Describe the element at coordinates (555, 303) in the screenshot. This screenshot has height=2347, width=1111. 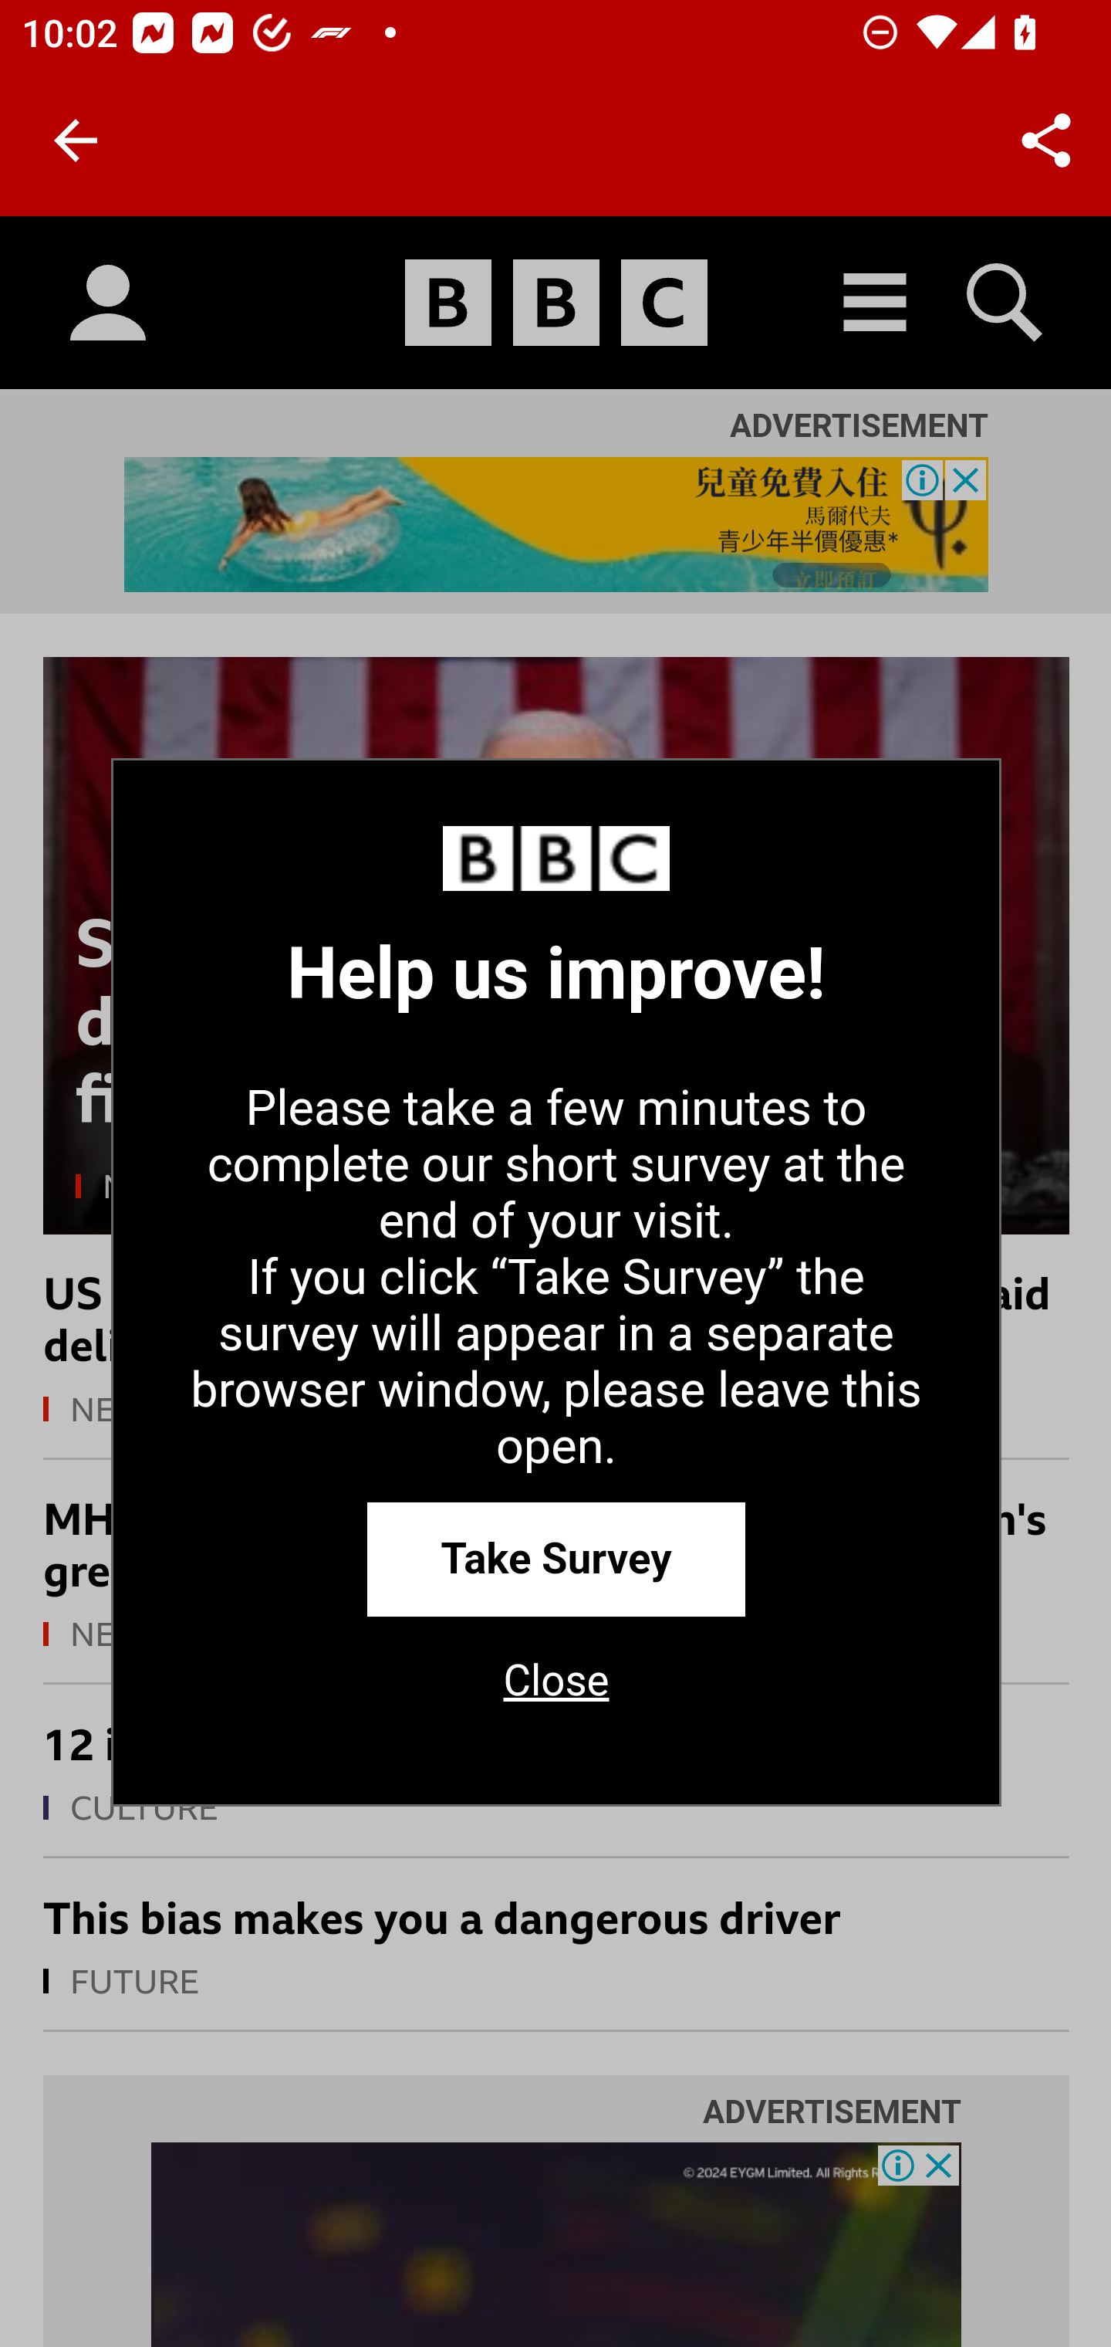
I see `Homepage` at that location.